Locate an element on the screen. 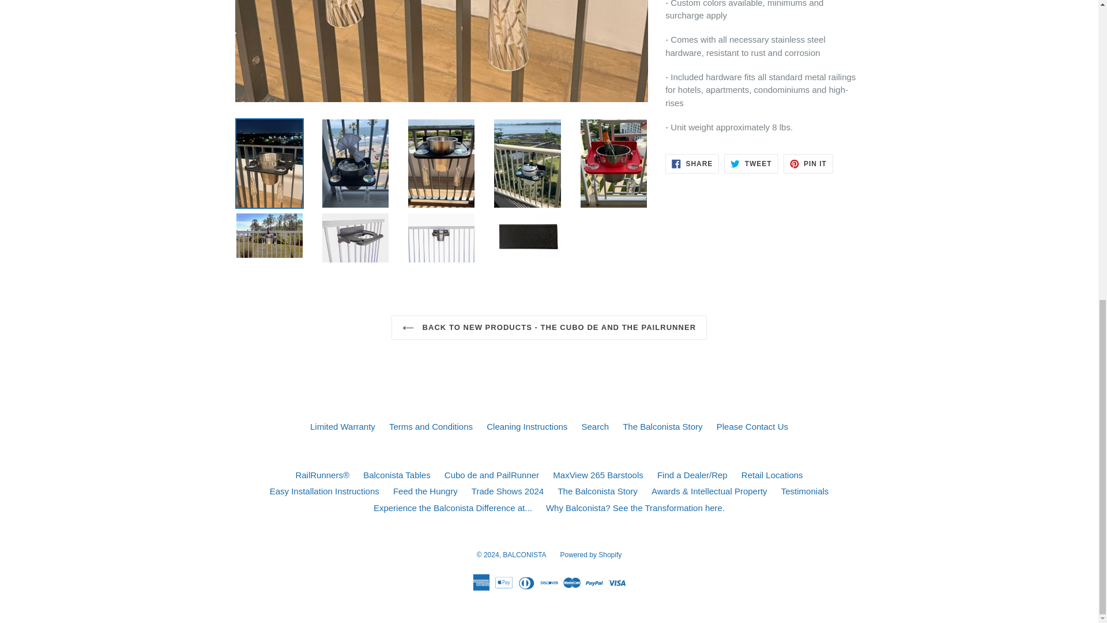  Tweet on Twitter is located at coordinates (751, 164).